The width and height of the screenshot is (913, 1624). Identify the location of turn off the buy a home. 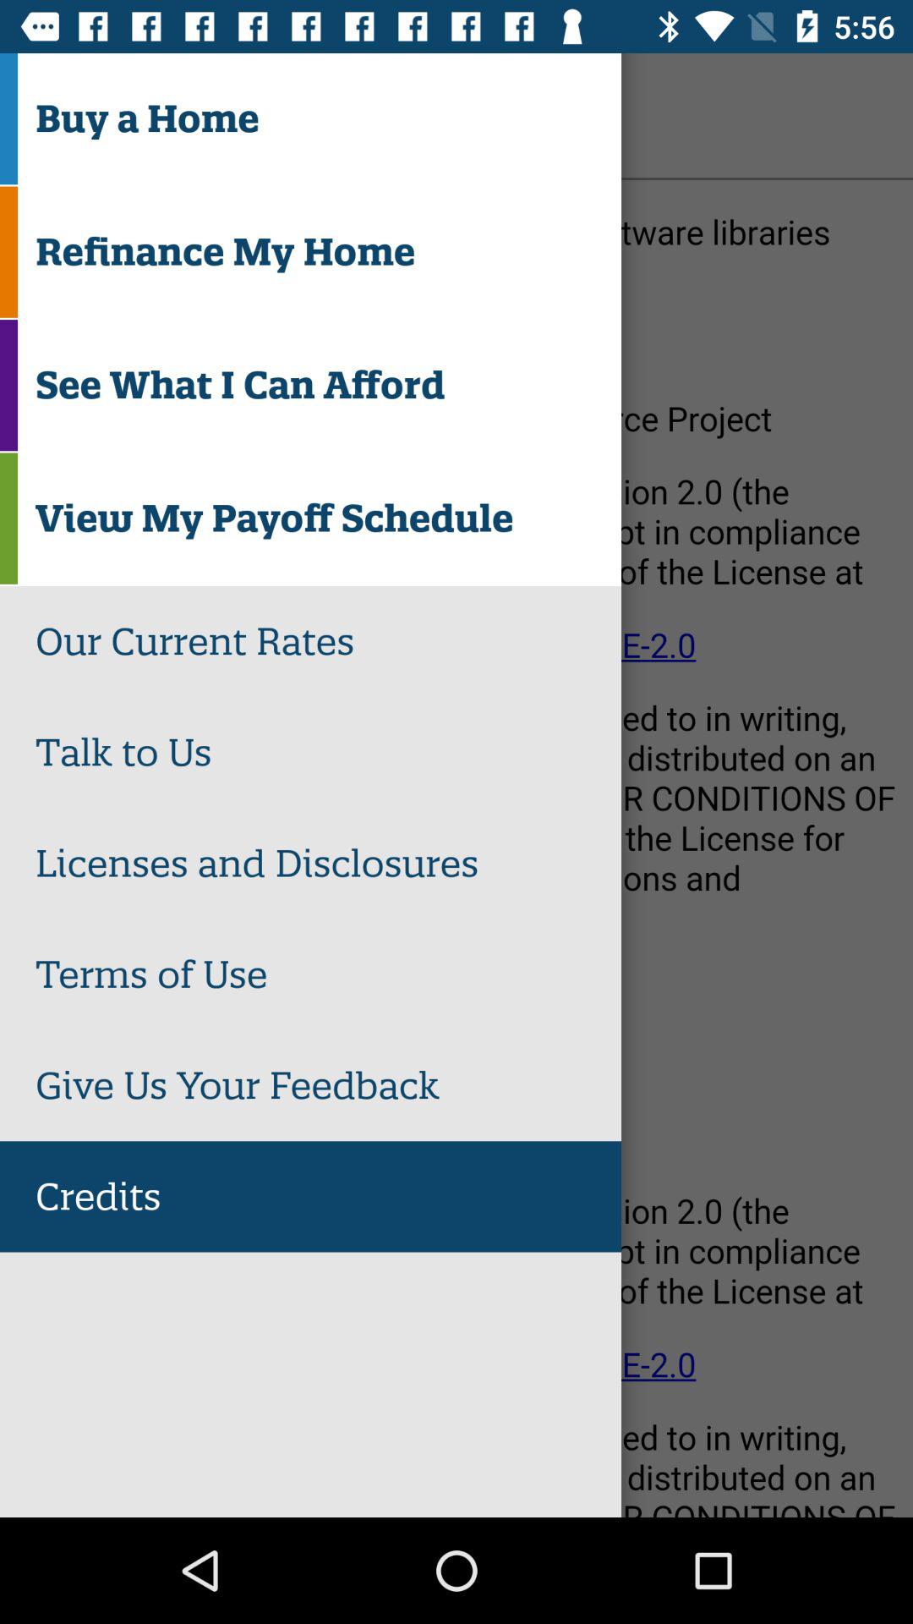
(328, 118).